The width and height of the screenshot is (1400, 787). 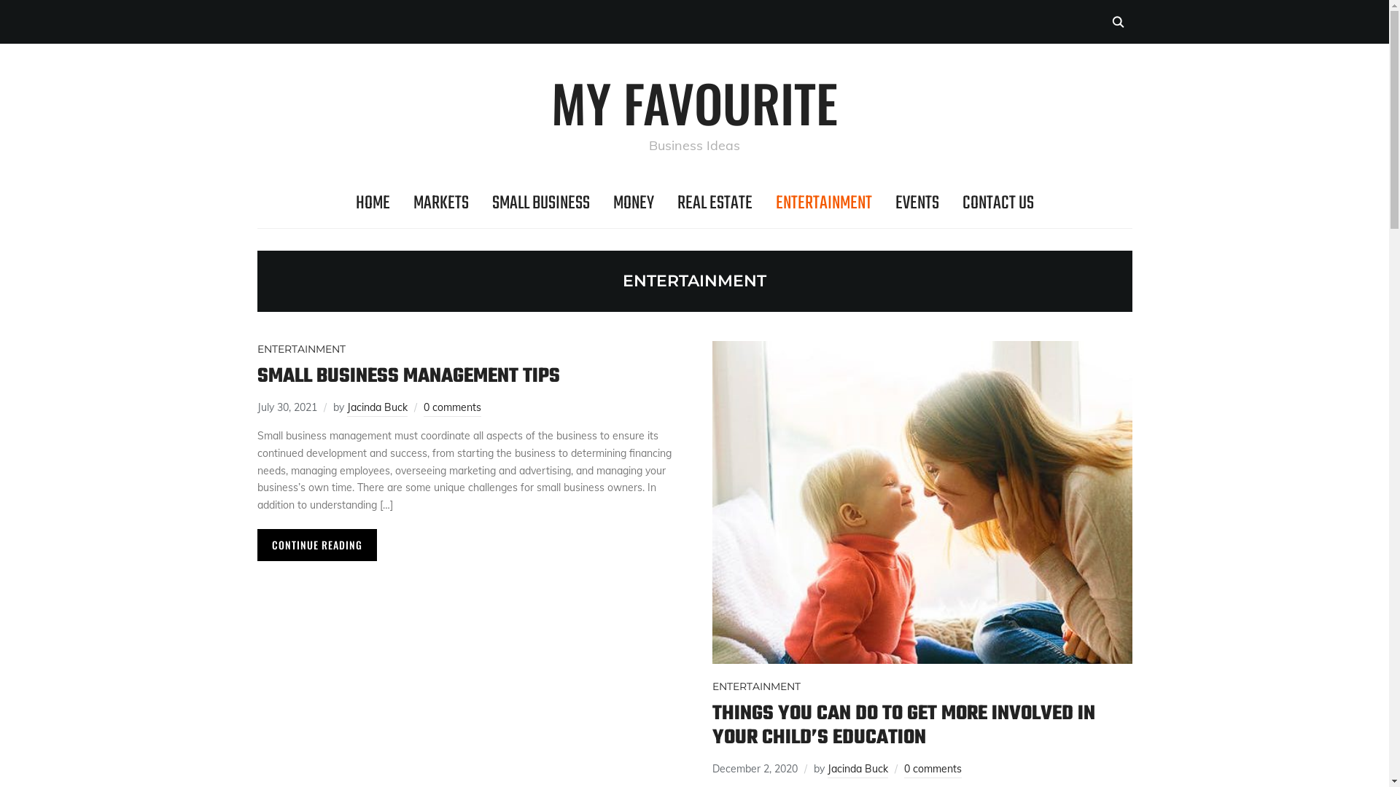 I want to click on MARKETS, so click(x=440, y=204).